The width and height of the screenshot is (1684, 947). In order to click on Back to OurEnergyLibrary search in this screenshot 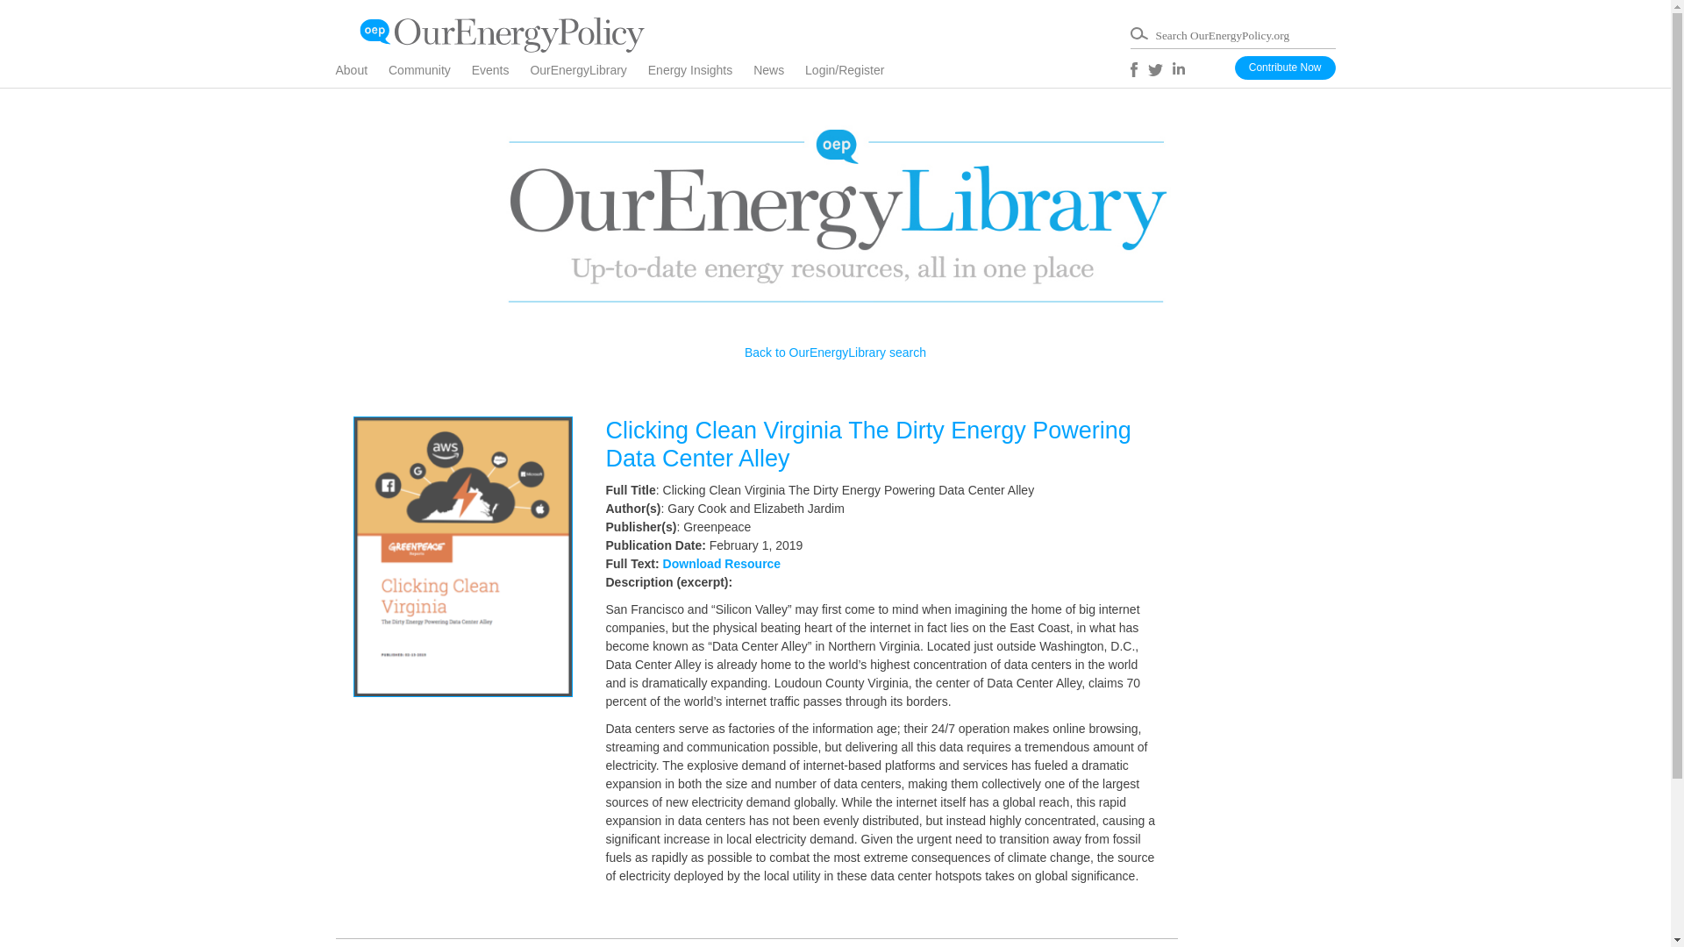, I will do `click(835, 352)`.